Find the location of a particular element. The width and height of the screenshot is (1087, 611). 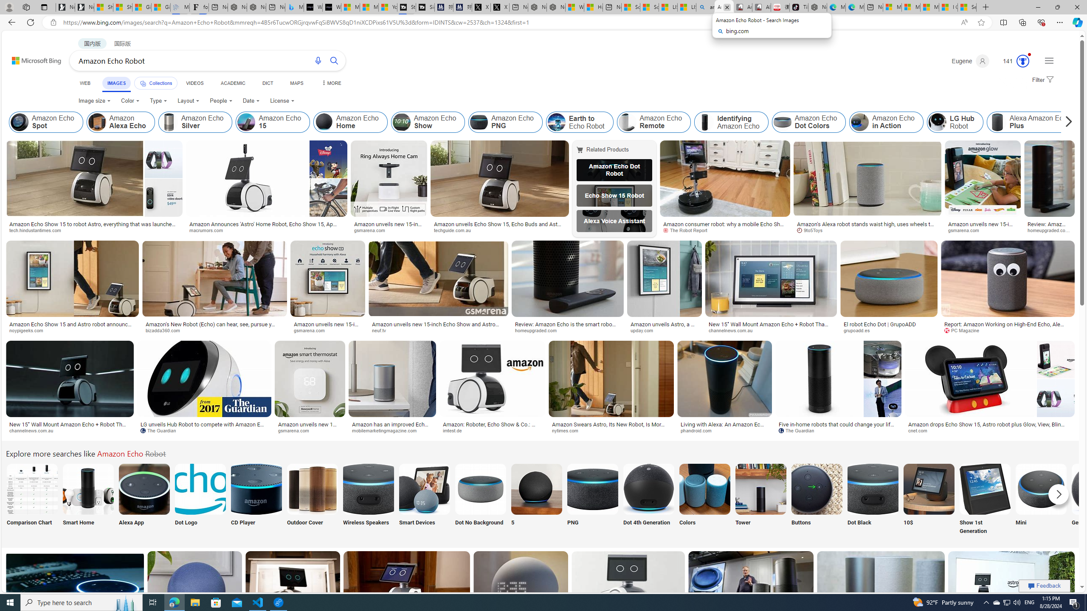

Amazon Echo Dot Black Dot Black is located at coordinates (873, 500).